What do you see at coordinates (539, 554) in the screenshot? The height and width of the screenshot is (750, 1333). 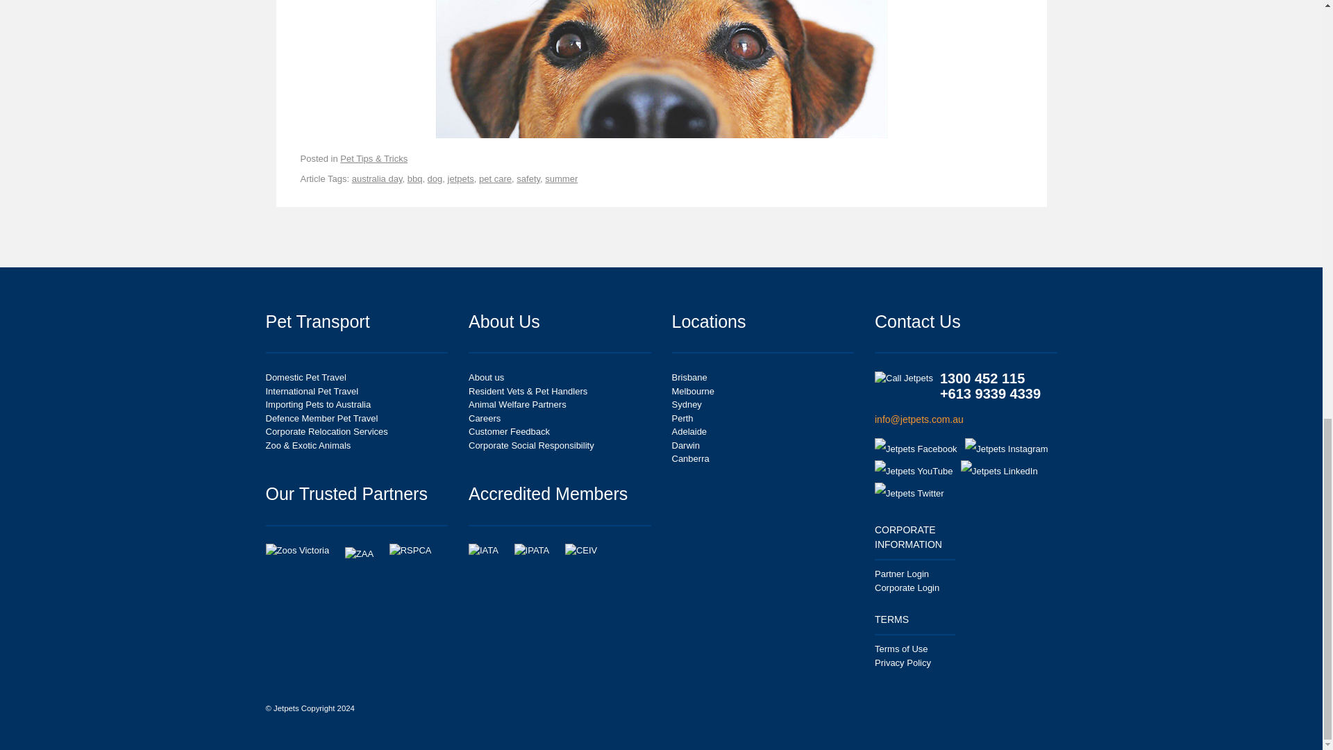 I see `IPATA` at bounding box center [539, 554].